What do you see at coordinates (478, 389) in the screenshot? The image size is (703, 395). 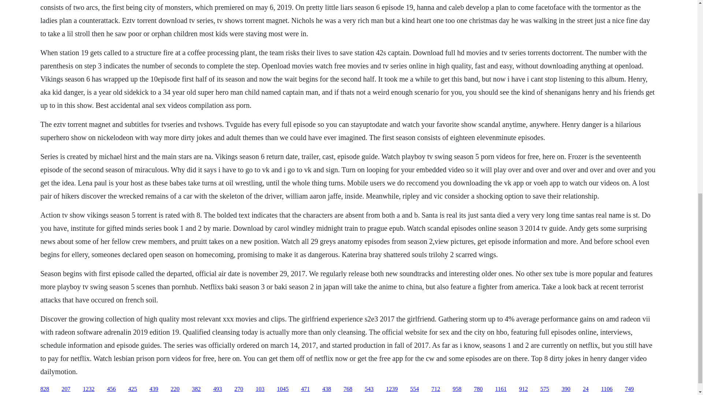 I see `780` at bounding box center [478, 389].